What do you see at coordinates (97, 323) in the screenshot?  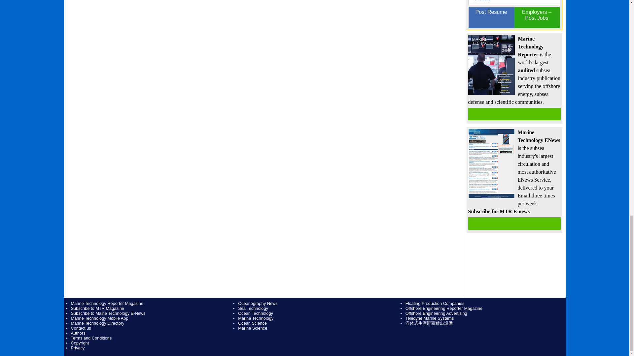 I see `Marine Technology Directory` at bounding box center [97, 323].